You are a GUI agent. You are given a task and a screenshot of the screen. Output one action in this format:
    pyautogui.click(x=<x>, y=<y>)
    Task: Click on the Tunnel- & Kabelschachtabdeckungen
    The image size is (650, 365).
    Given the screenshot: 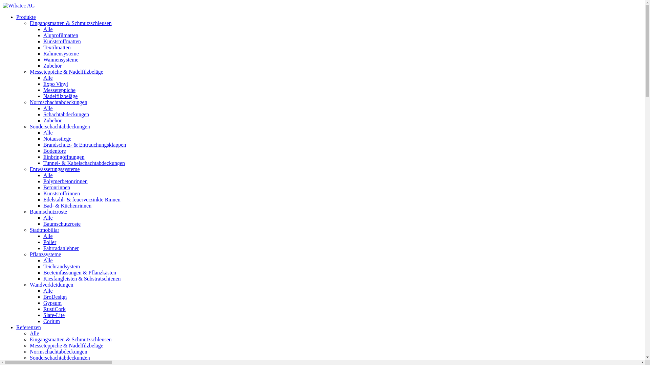 What is the action you would take?
    pyautogui.click(x=84, y=163)
    